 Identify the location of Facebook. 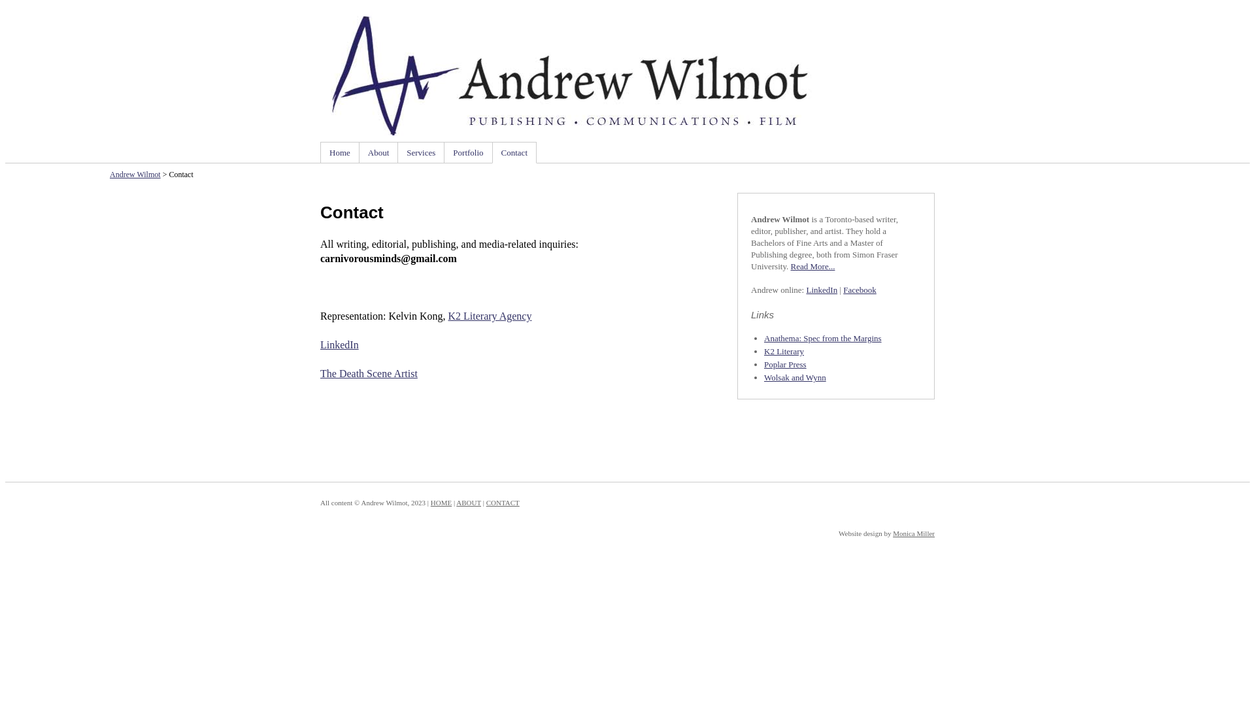
(860, 290).